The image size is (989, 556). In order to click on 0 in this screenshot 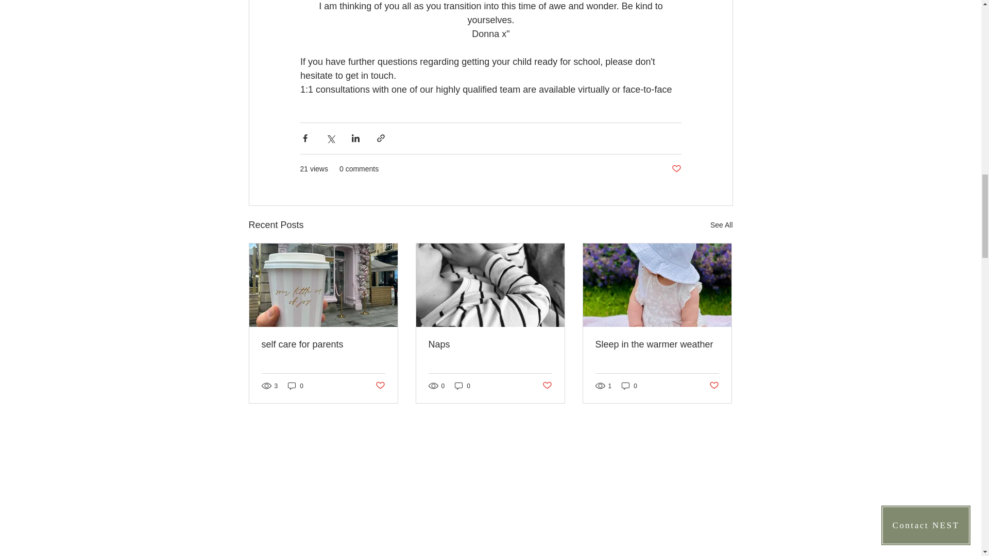, I will do `click(463, 386)`.